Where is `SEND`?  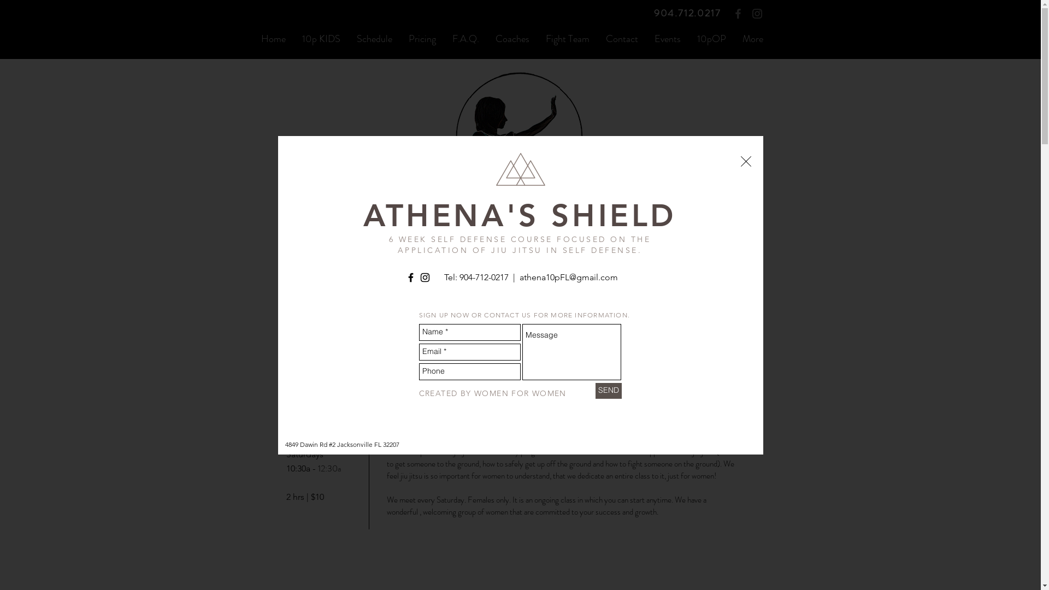
SEND is located at coordinates (609, 390).